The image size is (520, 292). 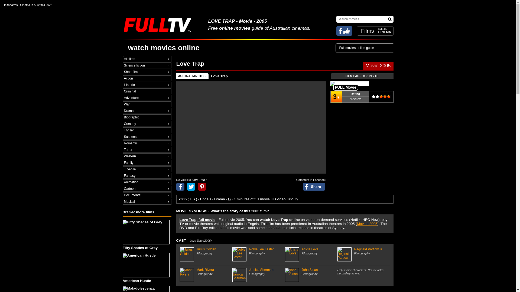 I want to click on Cinema in Australia 2023, so click(x=36, y=5).